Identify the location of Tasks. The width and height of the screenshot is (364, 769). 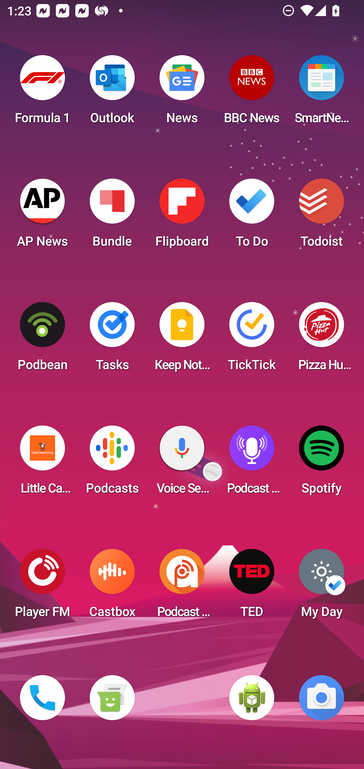
(112, 339).